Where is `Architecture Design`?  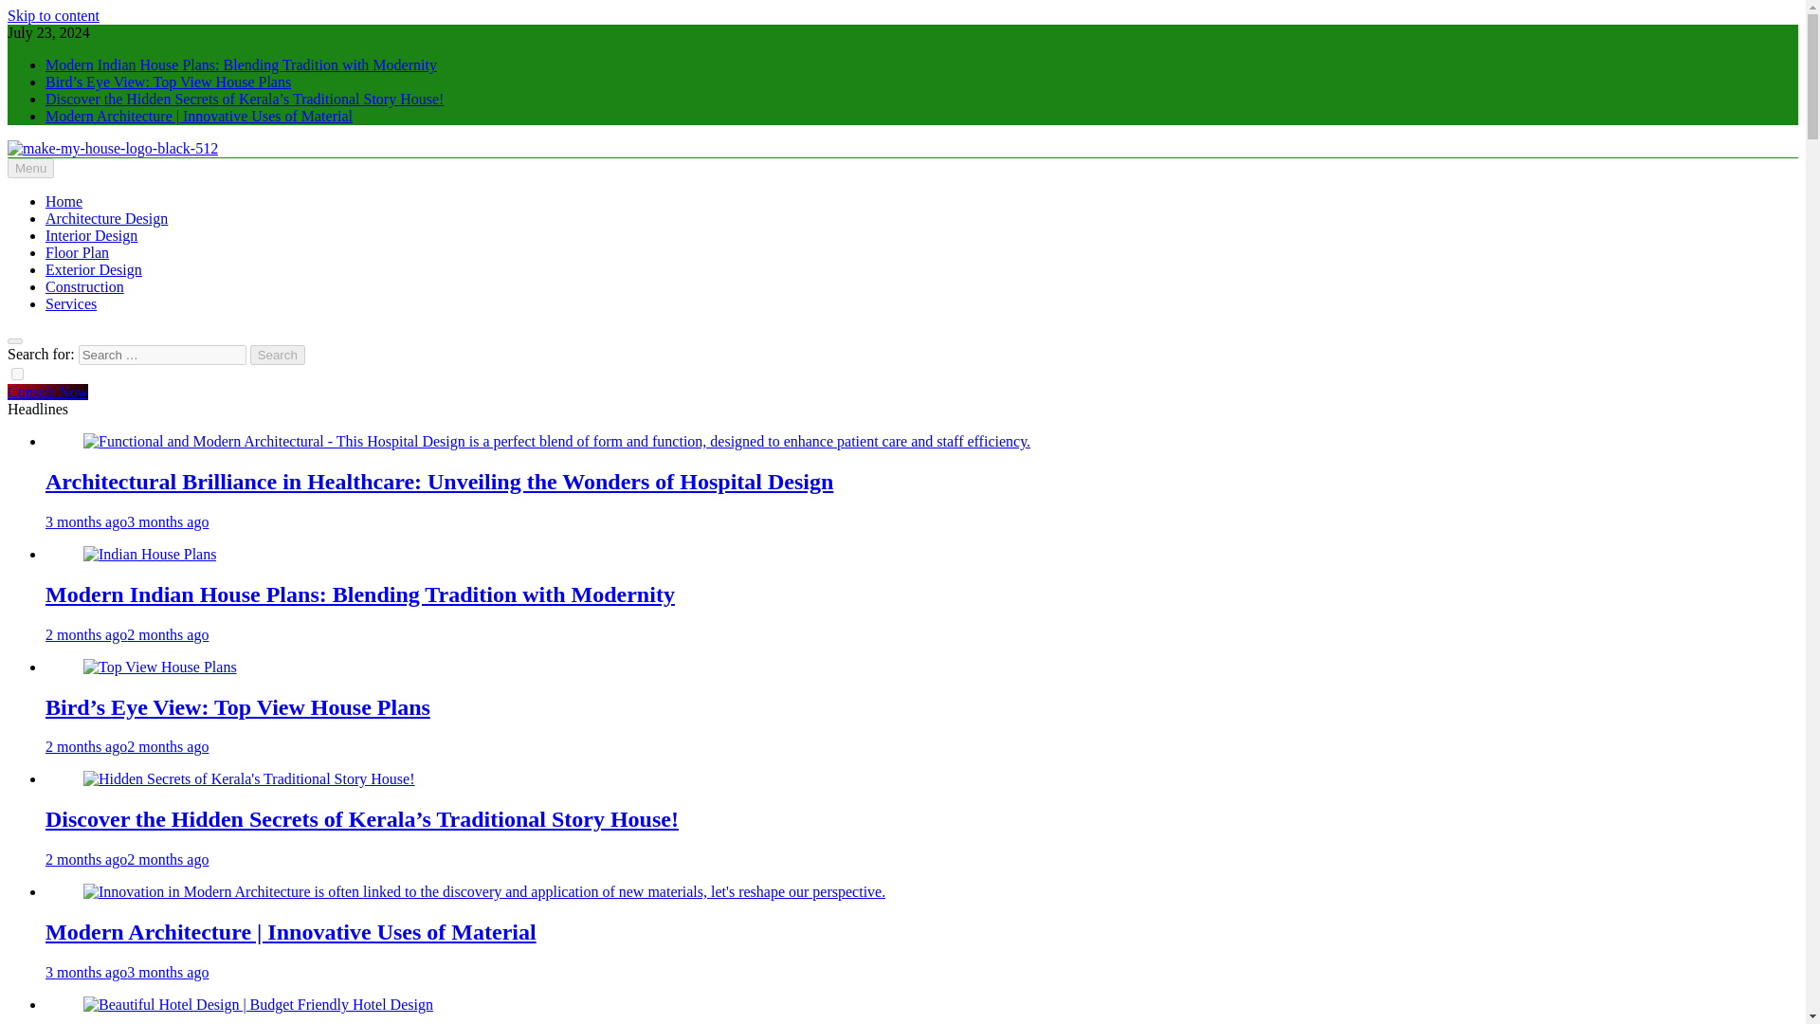
Architecture Design is located at coordinates (106, 218).